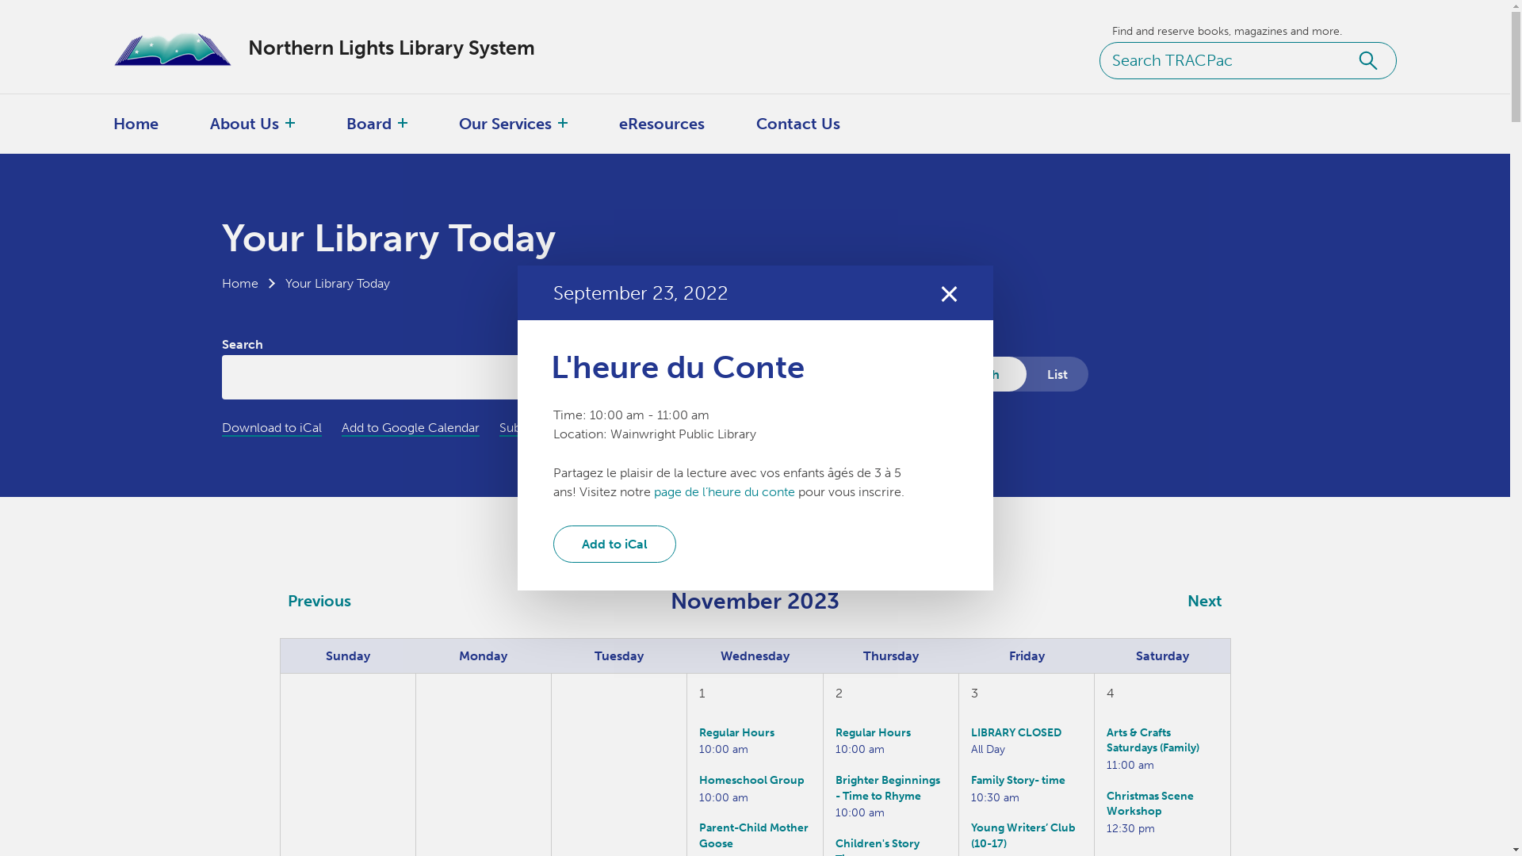 This screenshot has width=1522, height=856. Describe the element at coordinates (980, 374) in the screenshot. I see `Month` at that location.